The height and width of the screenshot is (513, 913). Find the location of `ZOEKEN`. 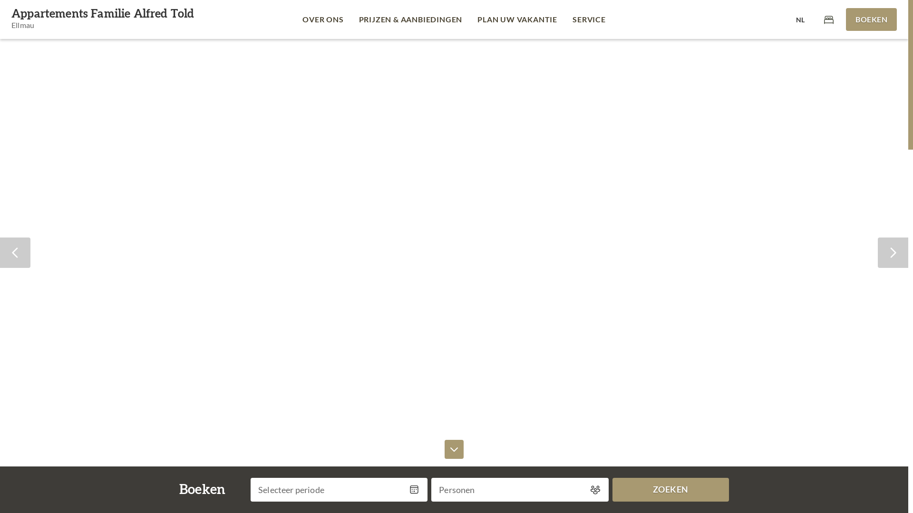

ZOEKEN is located at coordinates (671, 490).